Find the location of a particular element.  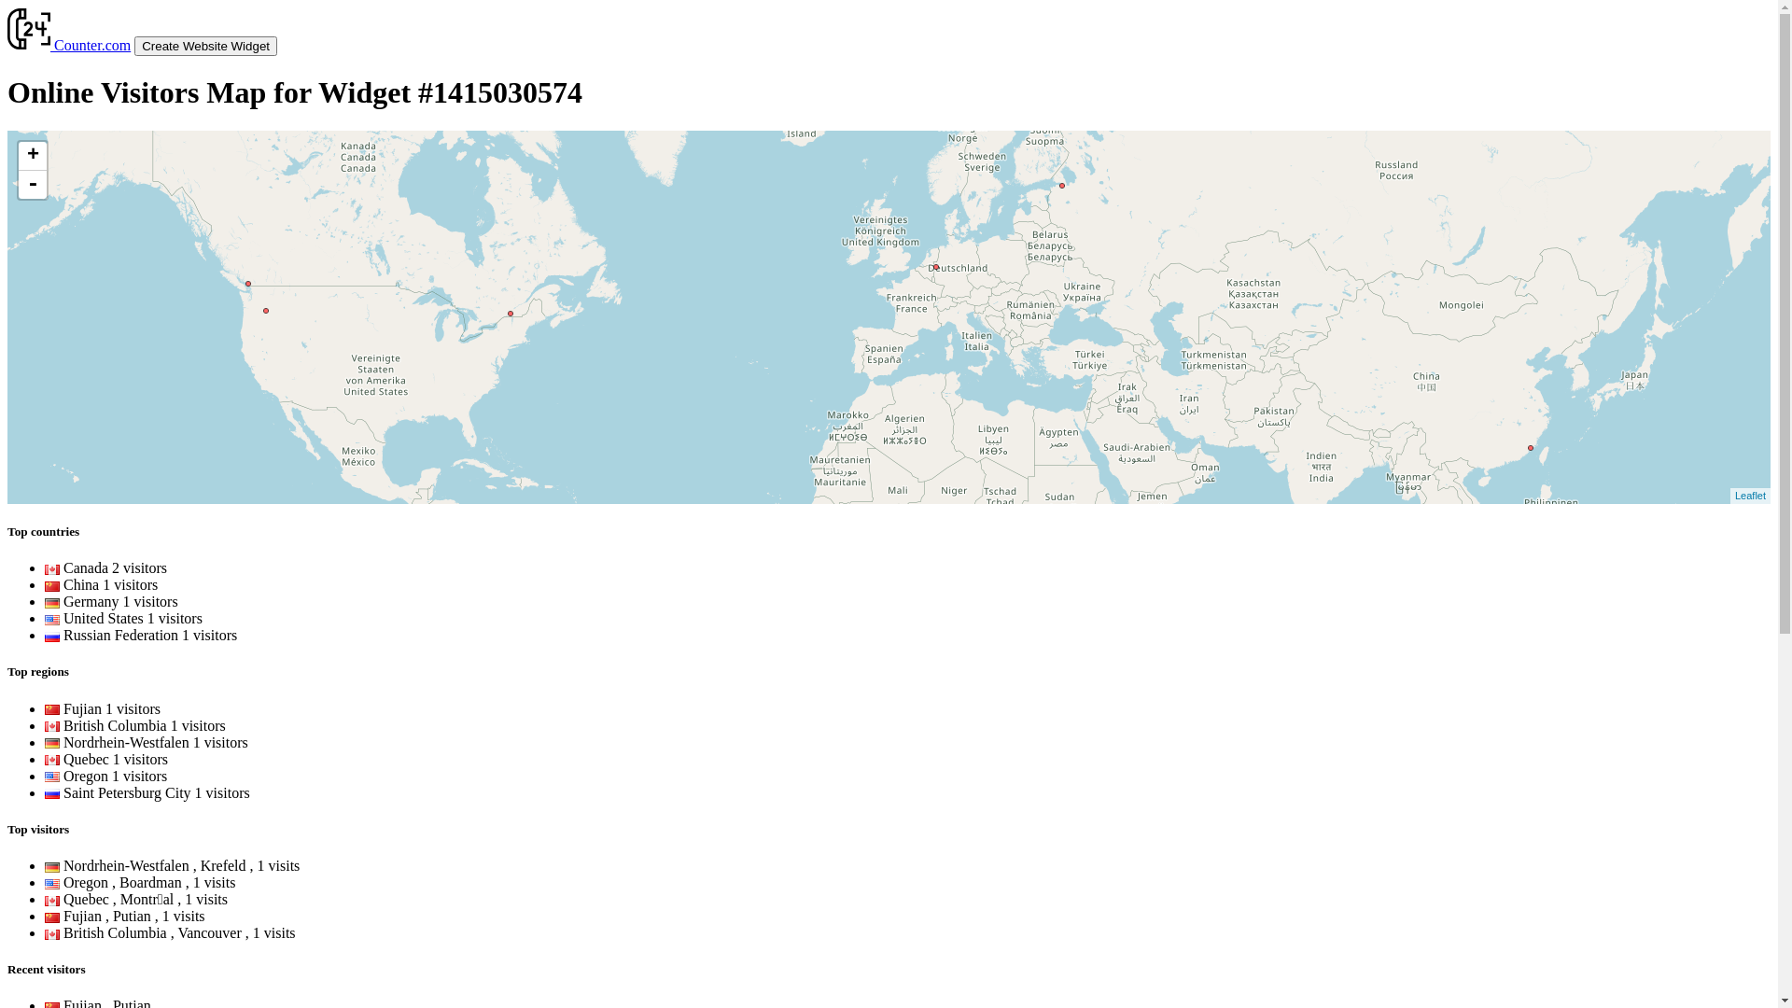

Leaflet is located at coordinates (1751, 496).